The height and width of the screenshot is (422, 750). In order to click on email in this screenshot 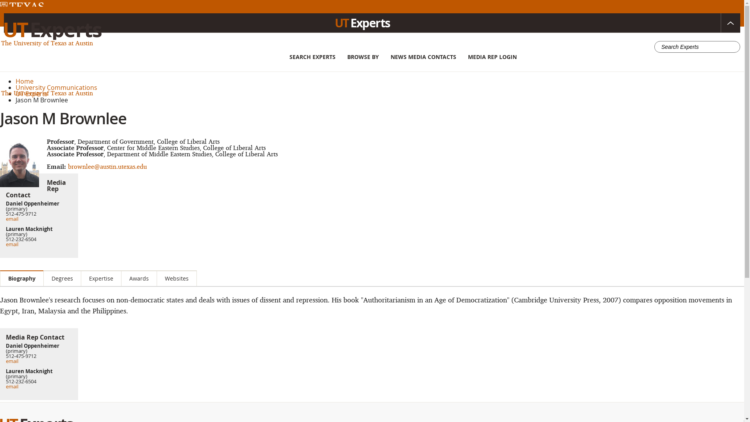, I will do `click(12, 219)`.